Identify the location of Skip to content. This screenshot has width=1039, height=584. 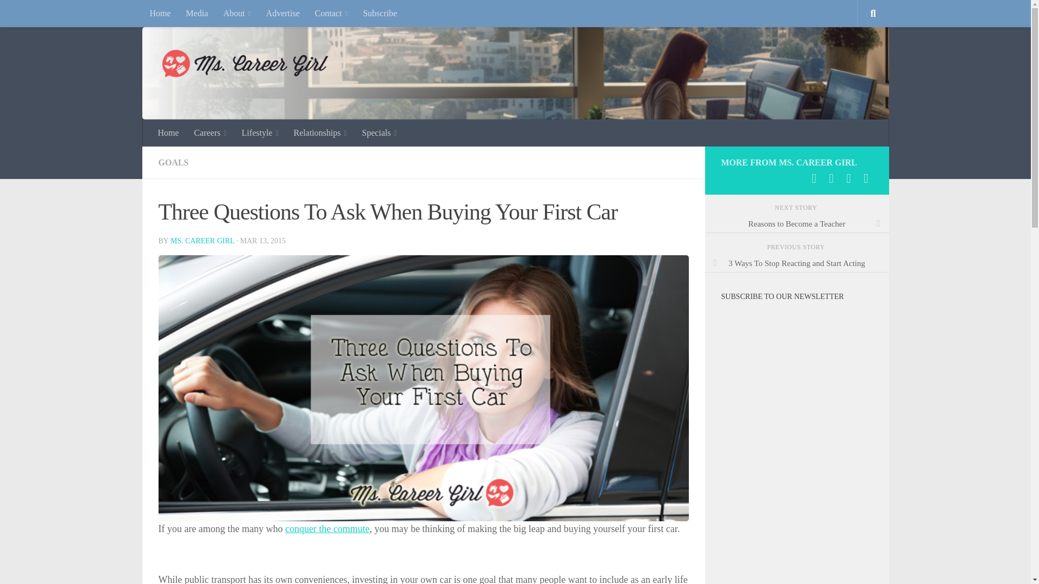
(42, 15).